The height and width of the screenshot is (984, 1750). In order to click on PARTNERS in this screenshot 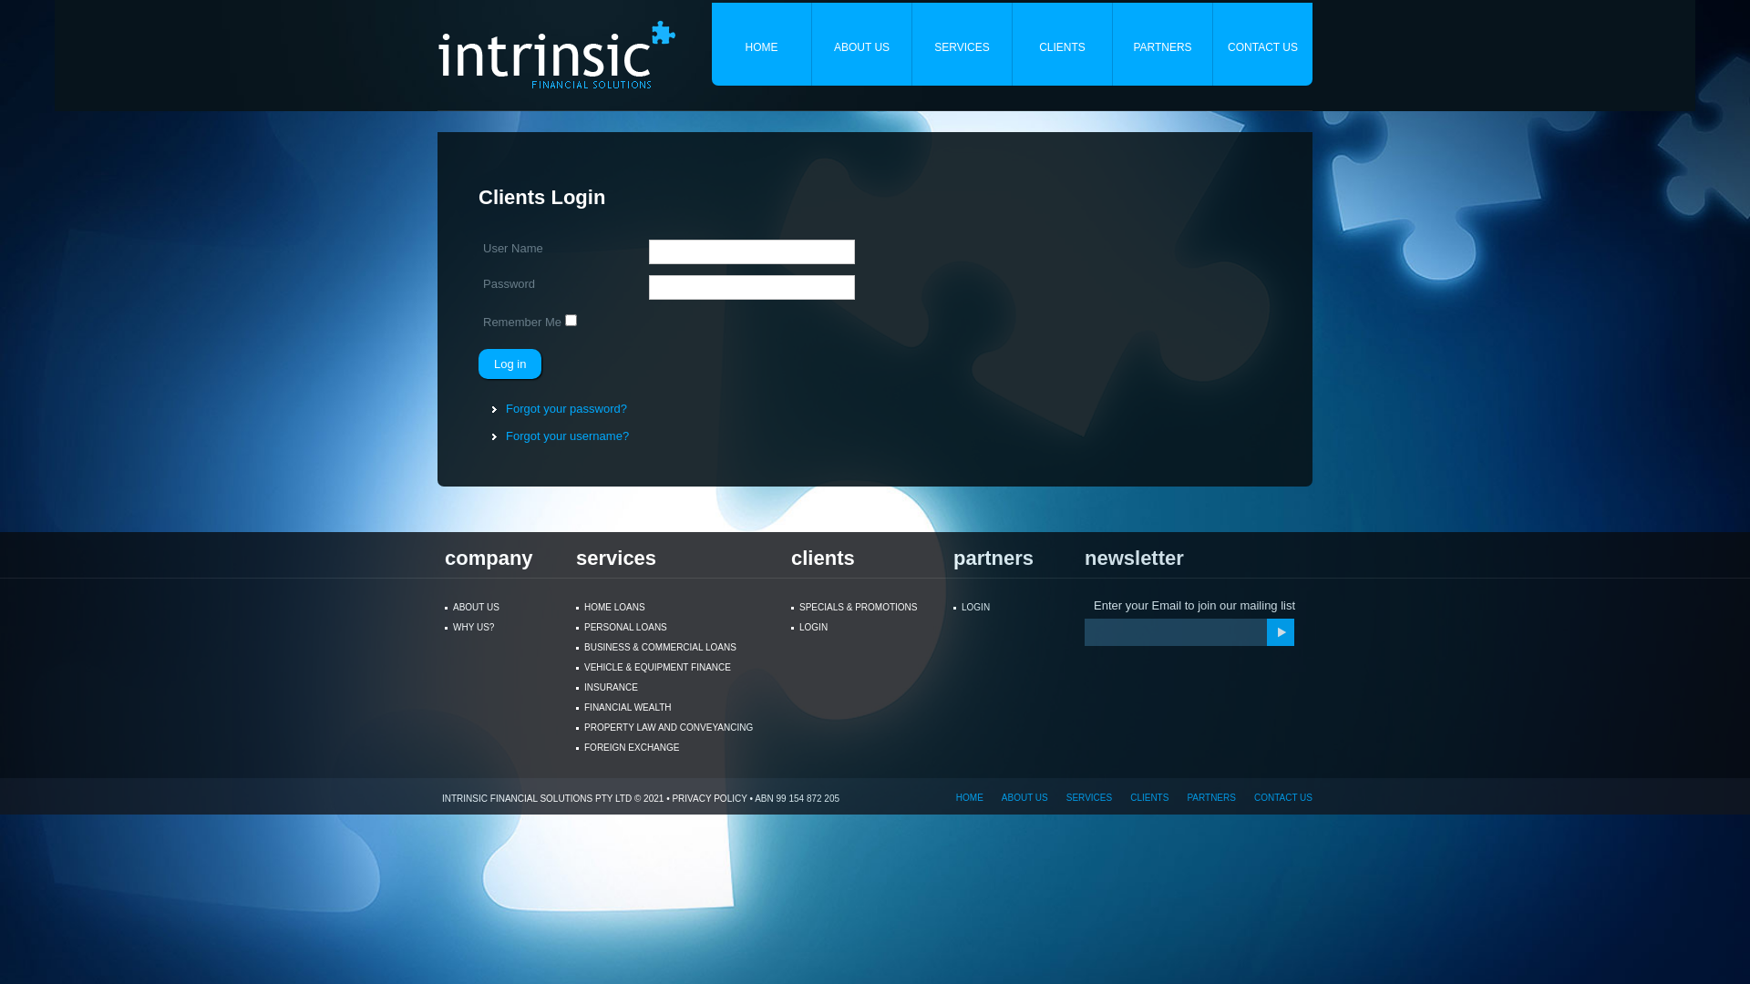, I will do `click(1202, 798)`.